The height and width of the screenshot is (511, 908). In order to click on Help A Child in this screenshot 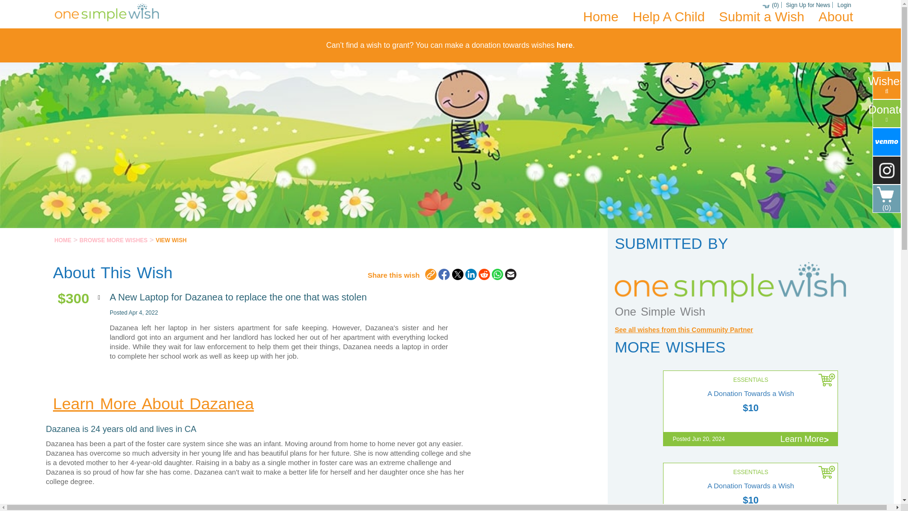, I will do `click(669, 17)`.